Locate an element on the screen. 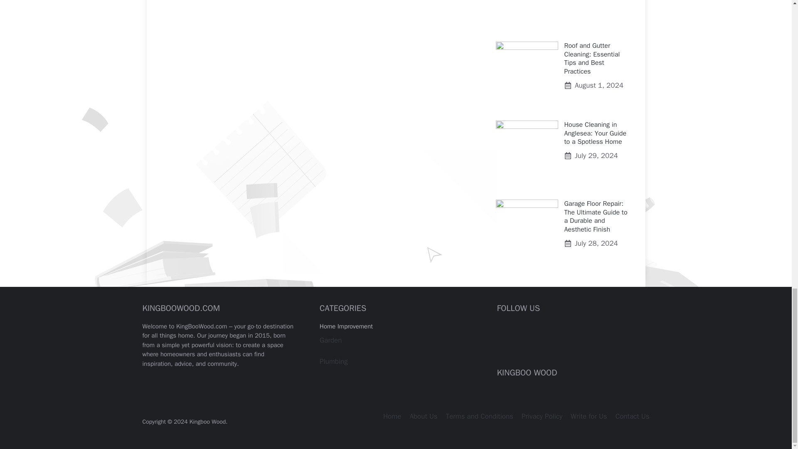  Roof and Gutter Cleaning: Essential Tips and Best Practices is located at coordinates (592, 59).